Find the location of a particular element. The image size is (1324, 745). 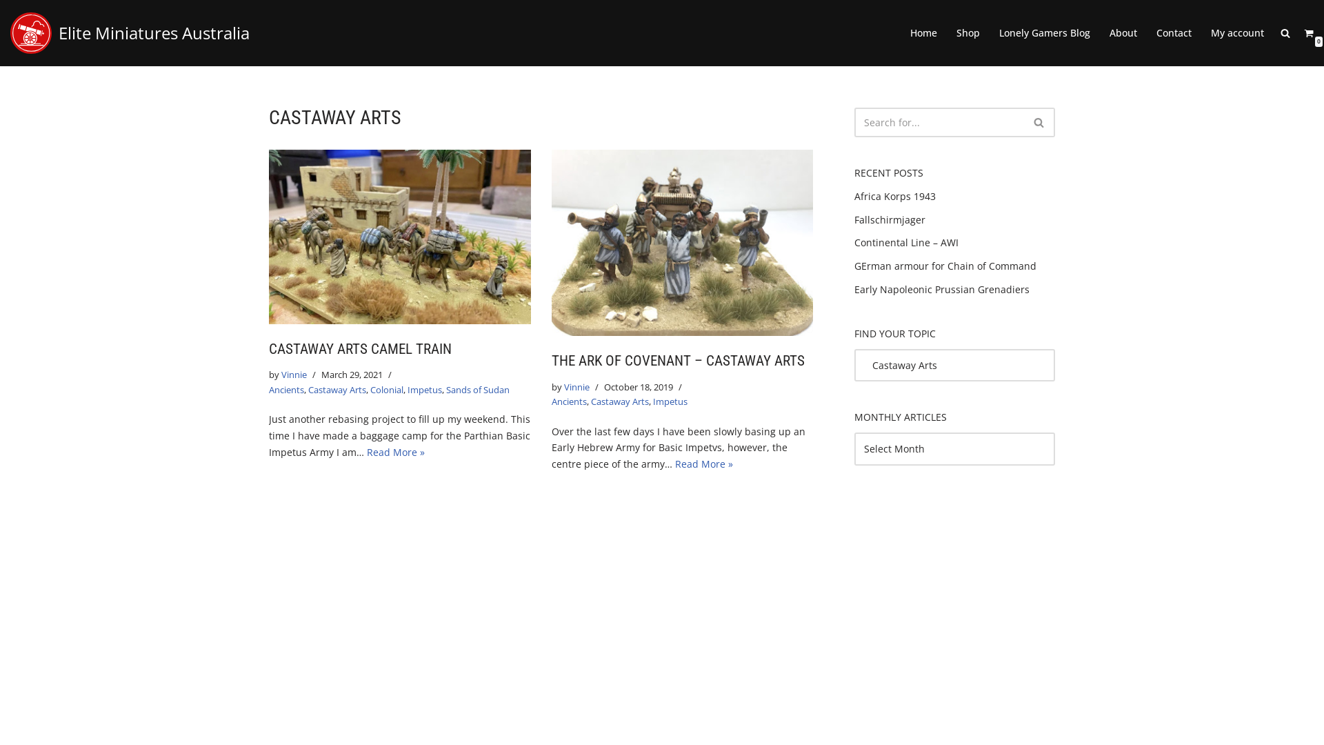

Colonial is located at coordinates (387, 390).